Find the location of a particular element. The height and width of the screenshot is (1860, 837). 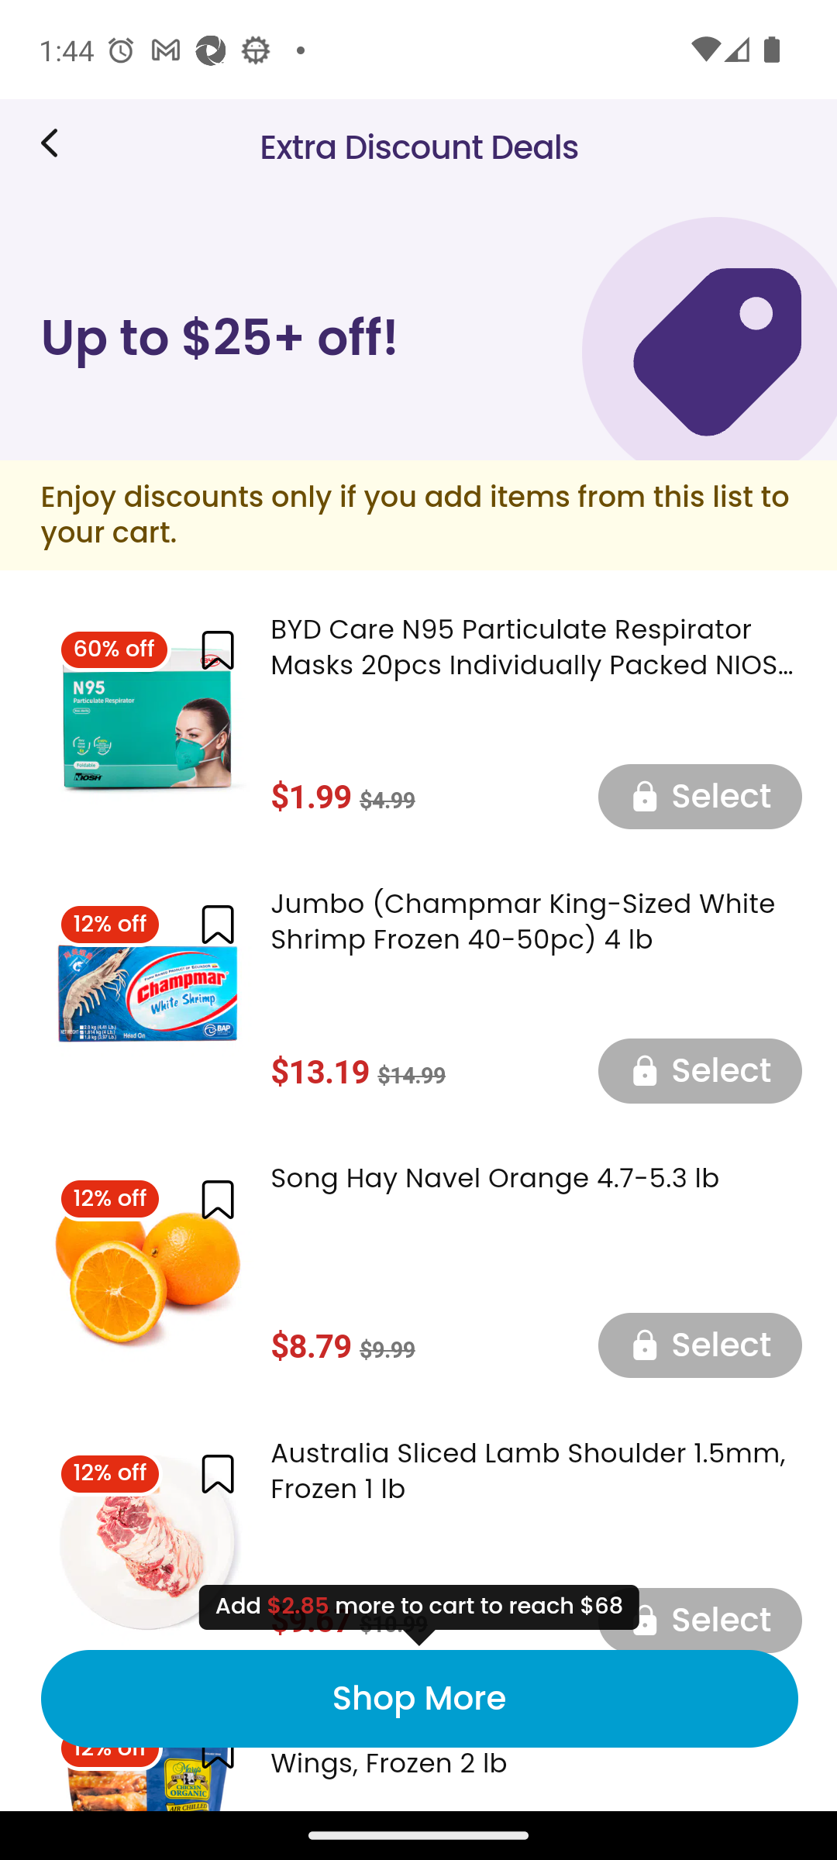

 is located at coordinates (217, 1474).